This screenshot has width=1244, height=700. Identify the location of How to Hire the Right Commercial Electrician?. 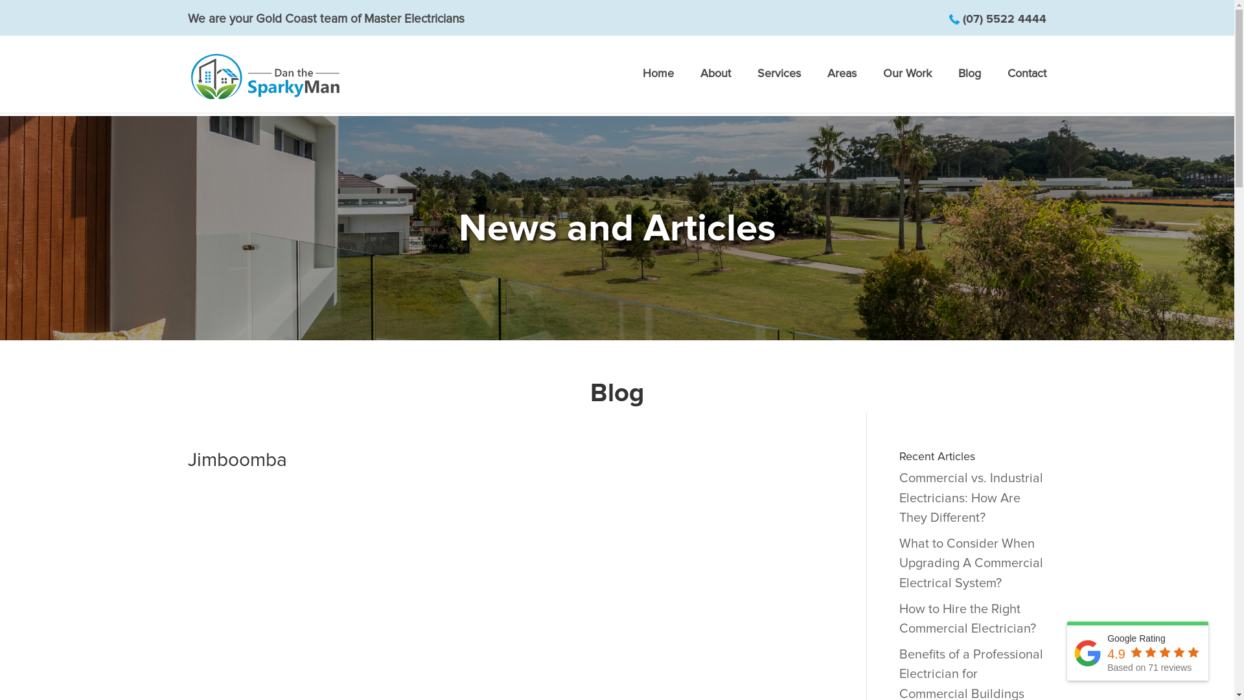
(968, 620).